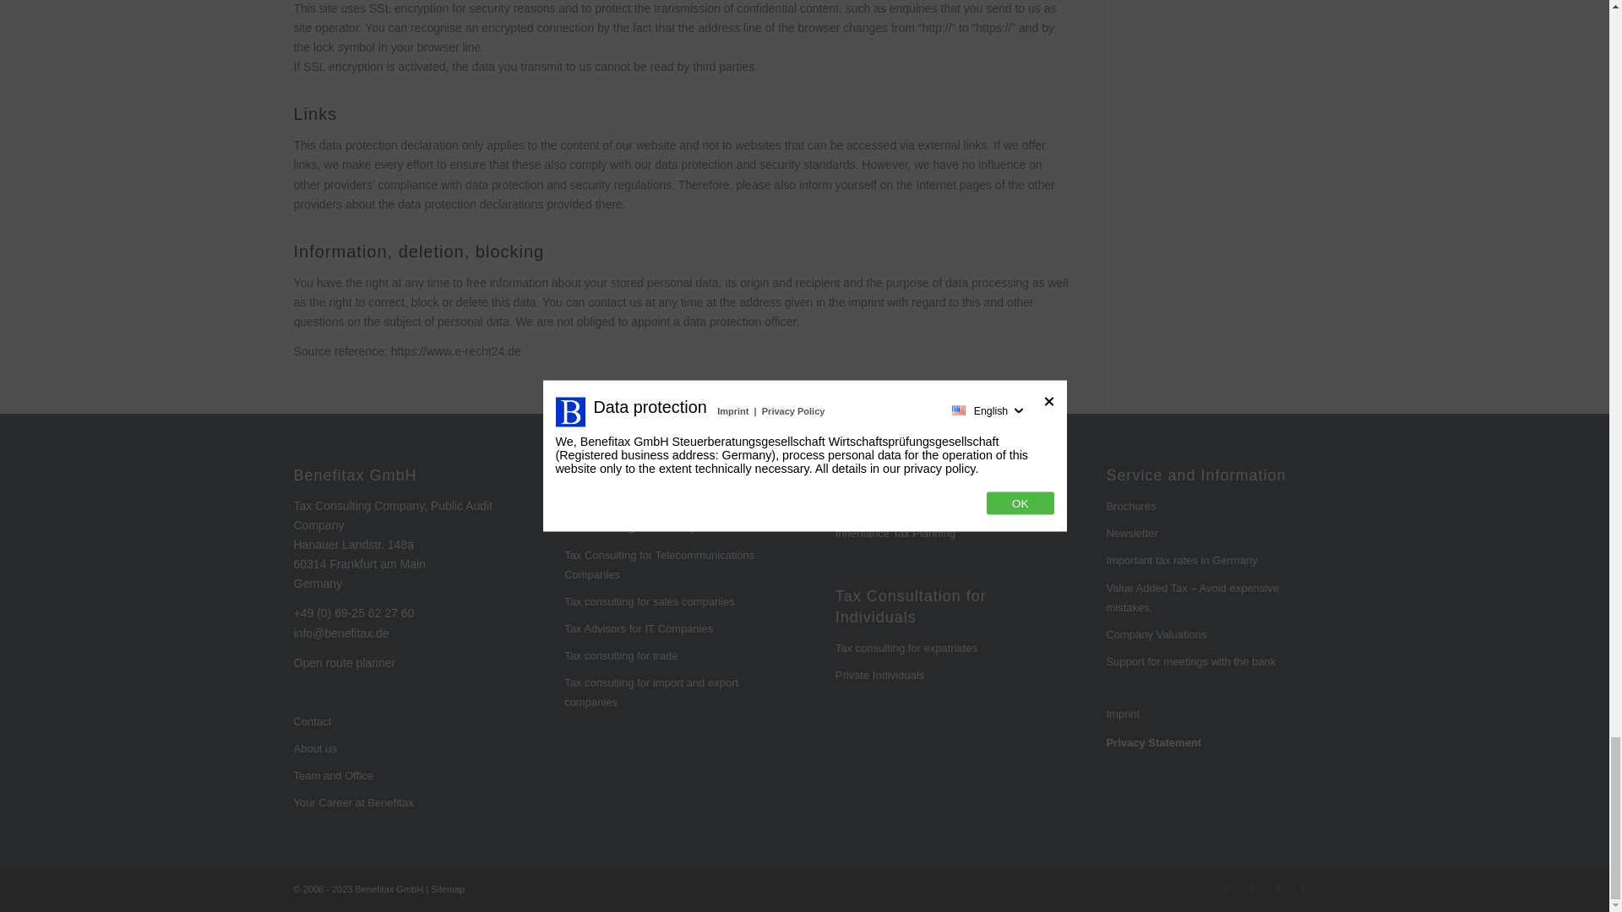 The width and height of the screenshot is (1622, 912). What do you see at coordinates (1227, 888) in the screenshot?
I see `Instagram` at bounding box center [1227, 888].